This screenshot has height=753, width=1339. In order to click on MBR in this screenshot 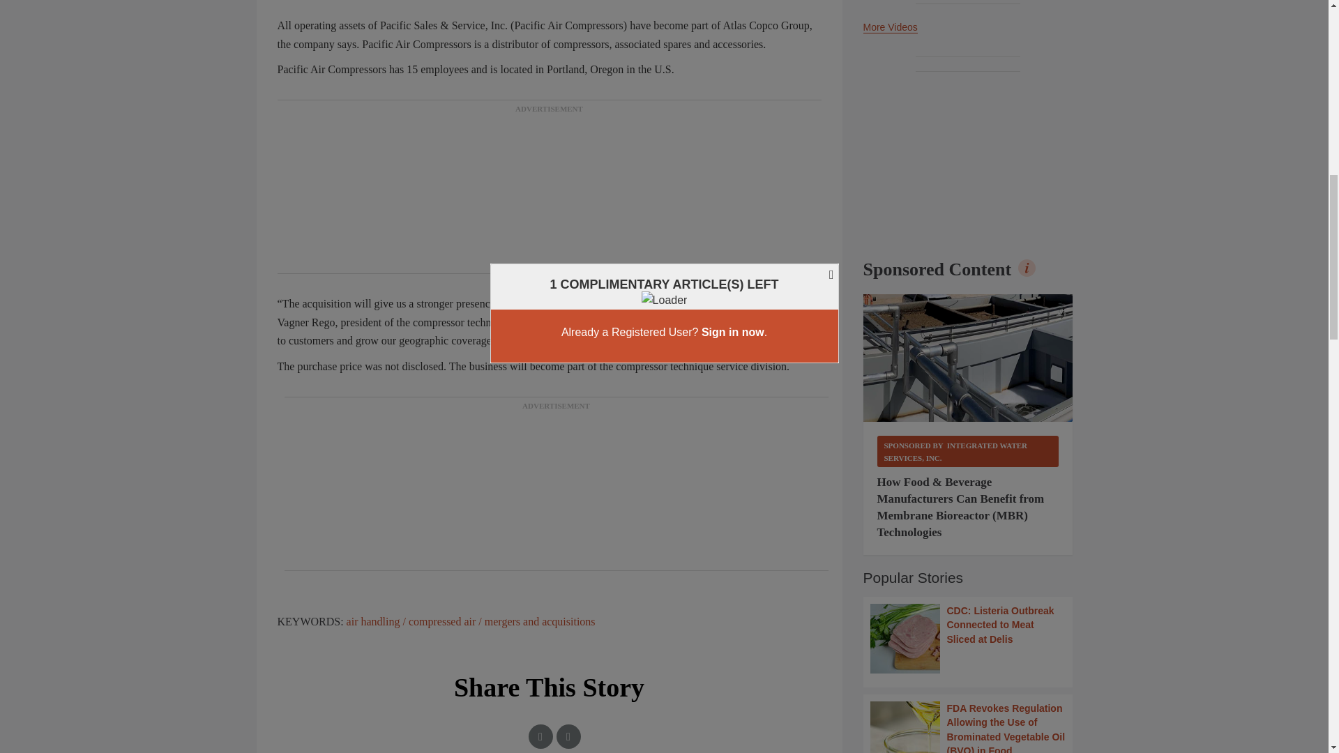, I will do `click(968, 358)`.